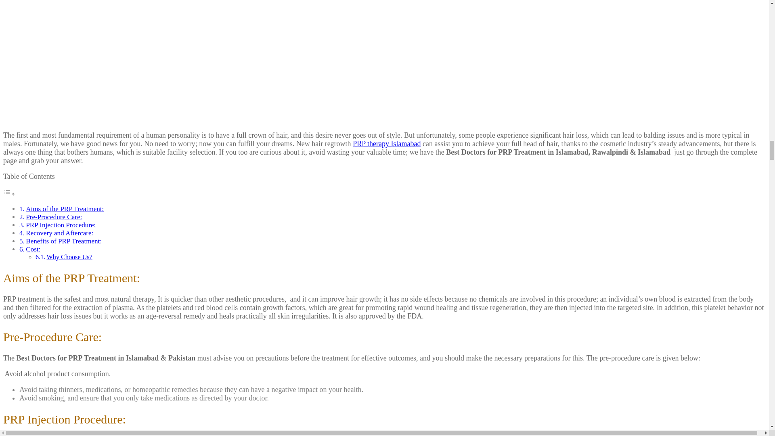  I want to click on PRP Injection Procedure:, so click(61, 225).